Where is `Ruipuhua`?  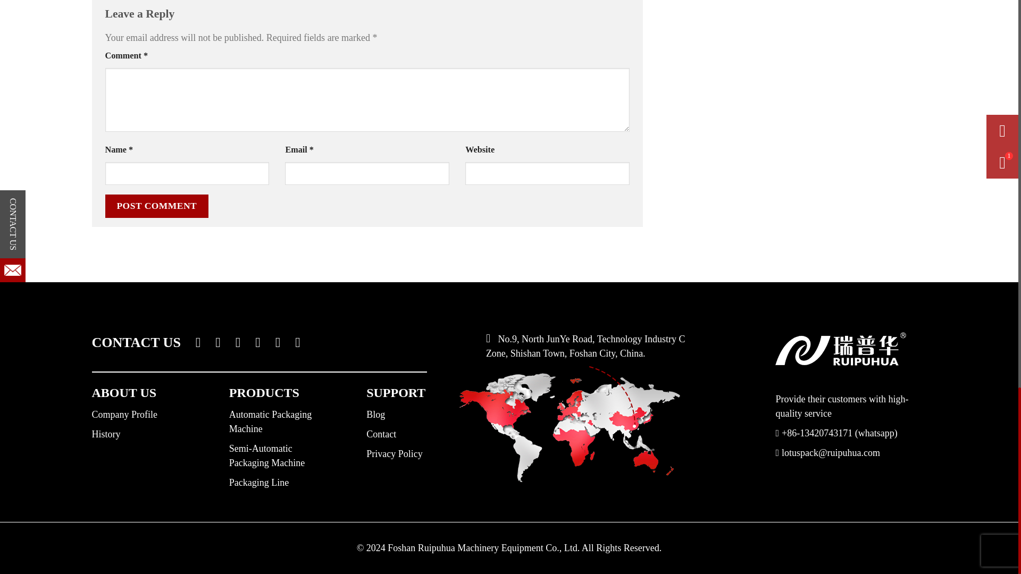
Ruipuhua is located at coordinates (840, 349).